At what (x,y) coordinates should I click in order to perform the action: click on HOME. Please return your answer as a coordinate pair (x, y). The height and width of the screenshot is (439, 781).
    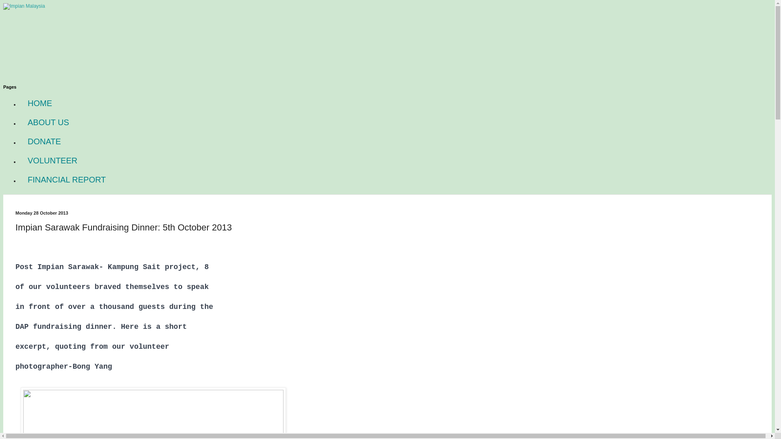
    Looking at the image, I should click on (40, 103).